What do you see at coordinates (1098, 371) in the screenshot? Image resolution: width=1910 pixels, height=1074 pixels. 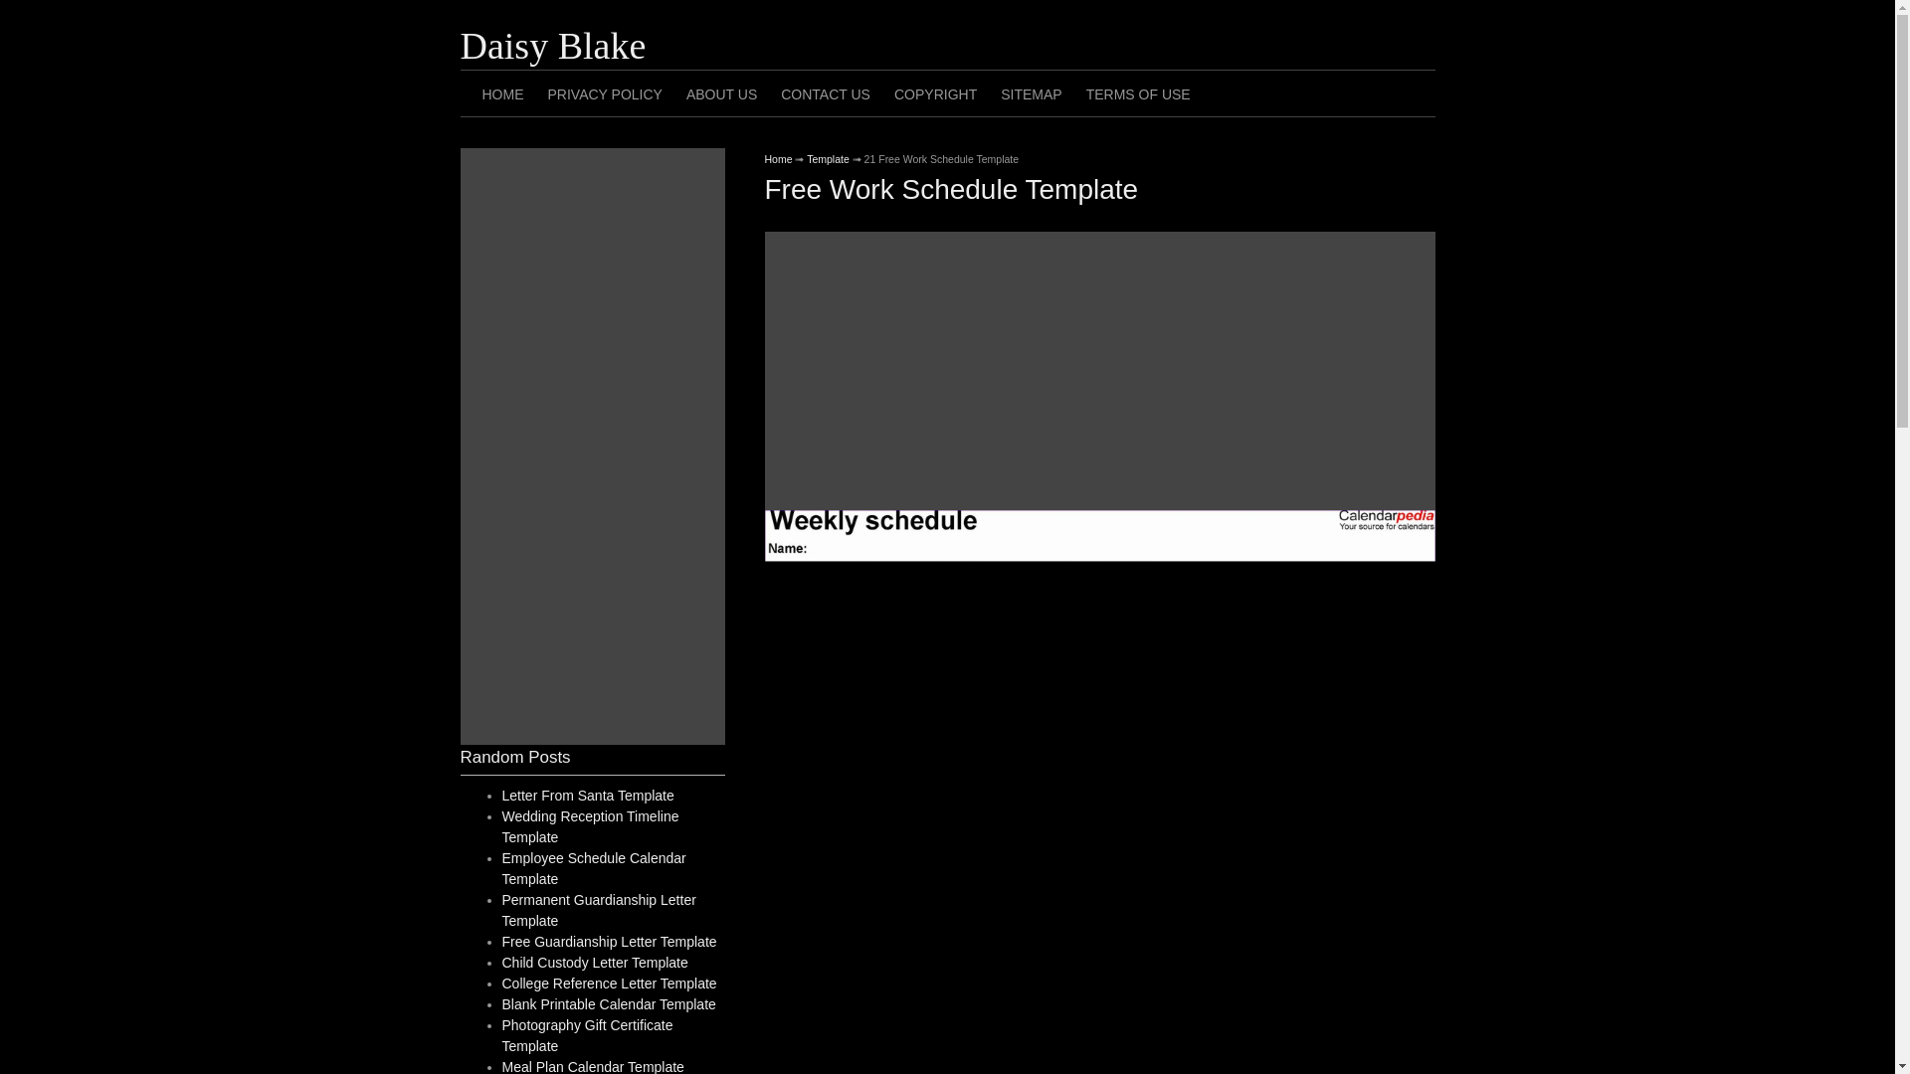 I see `Advertisement` at bounding box center [1098, 371].